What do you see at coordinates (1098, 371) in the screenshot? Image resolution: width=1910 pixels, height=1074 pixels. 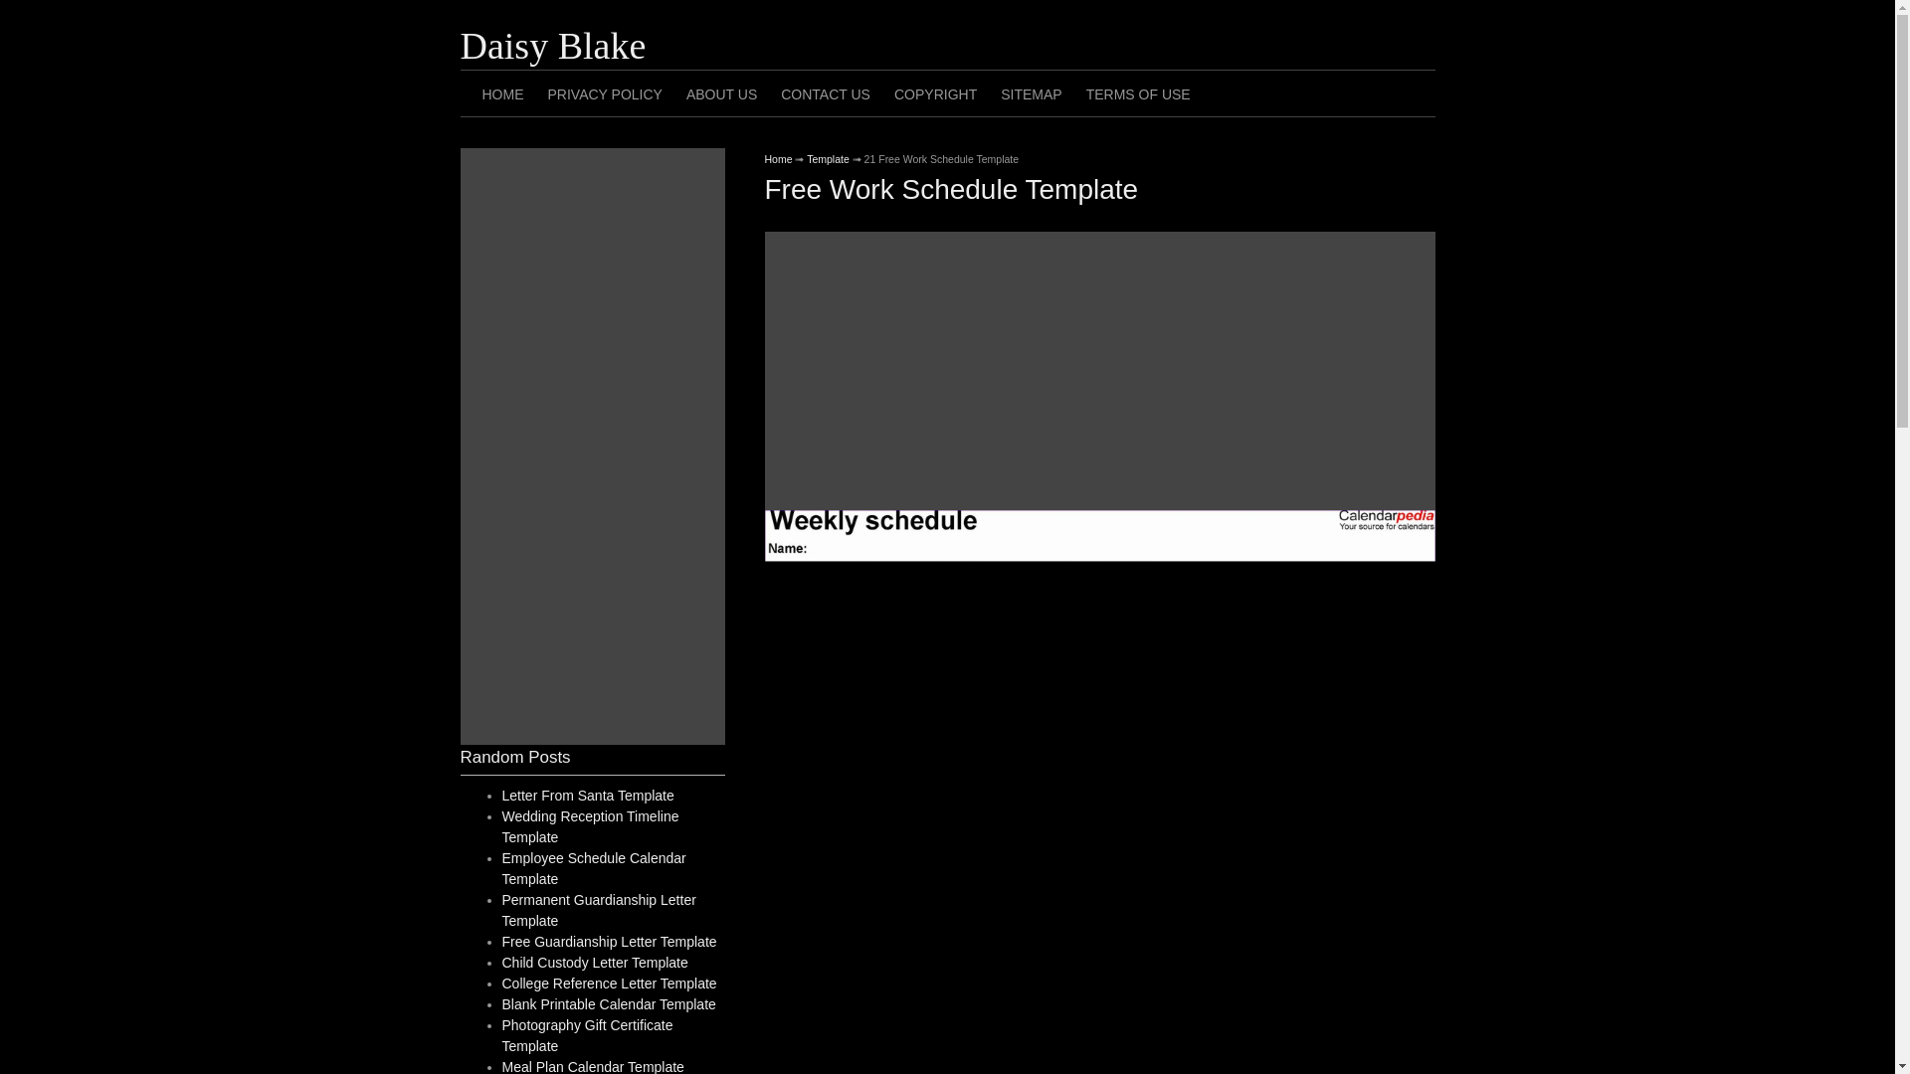 I see `Advertisement` at bounding box center [1098, 371].